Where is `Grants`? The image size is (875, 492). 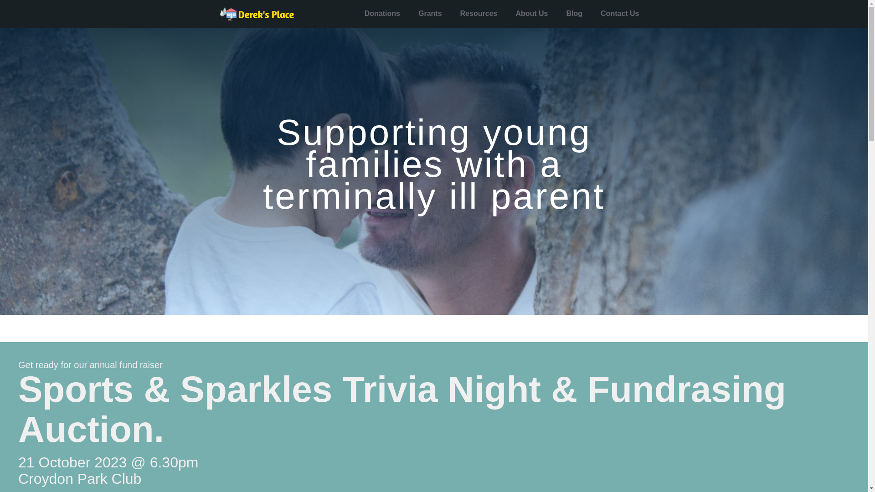
Grants is located at coordinates (430, 14).